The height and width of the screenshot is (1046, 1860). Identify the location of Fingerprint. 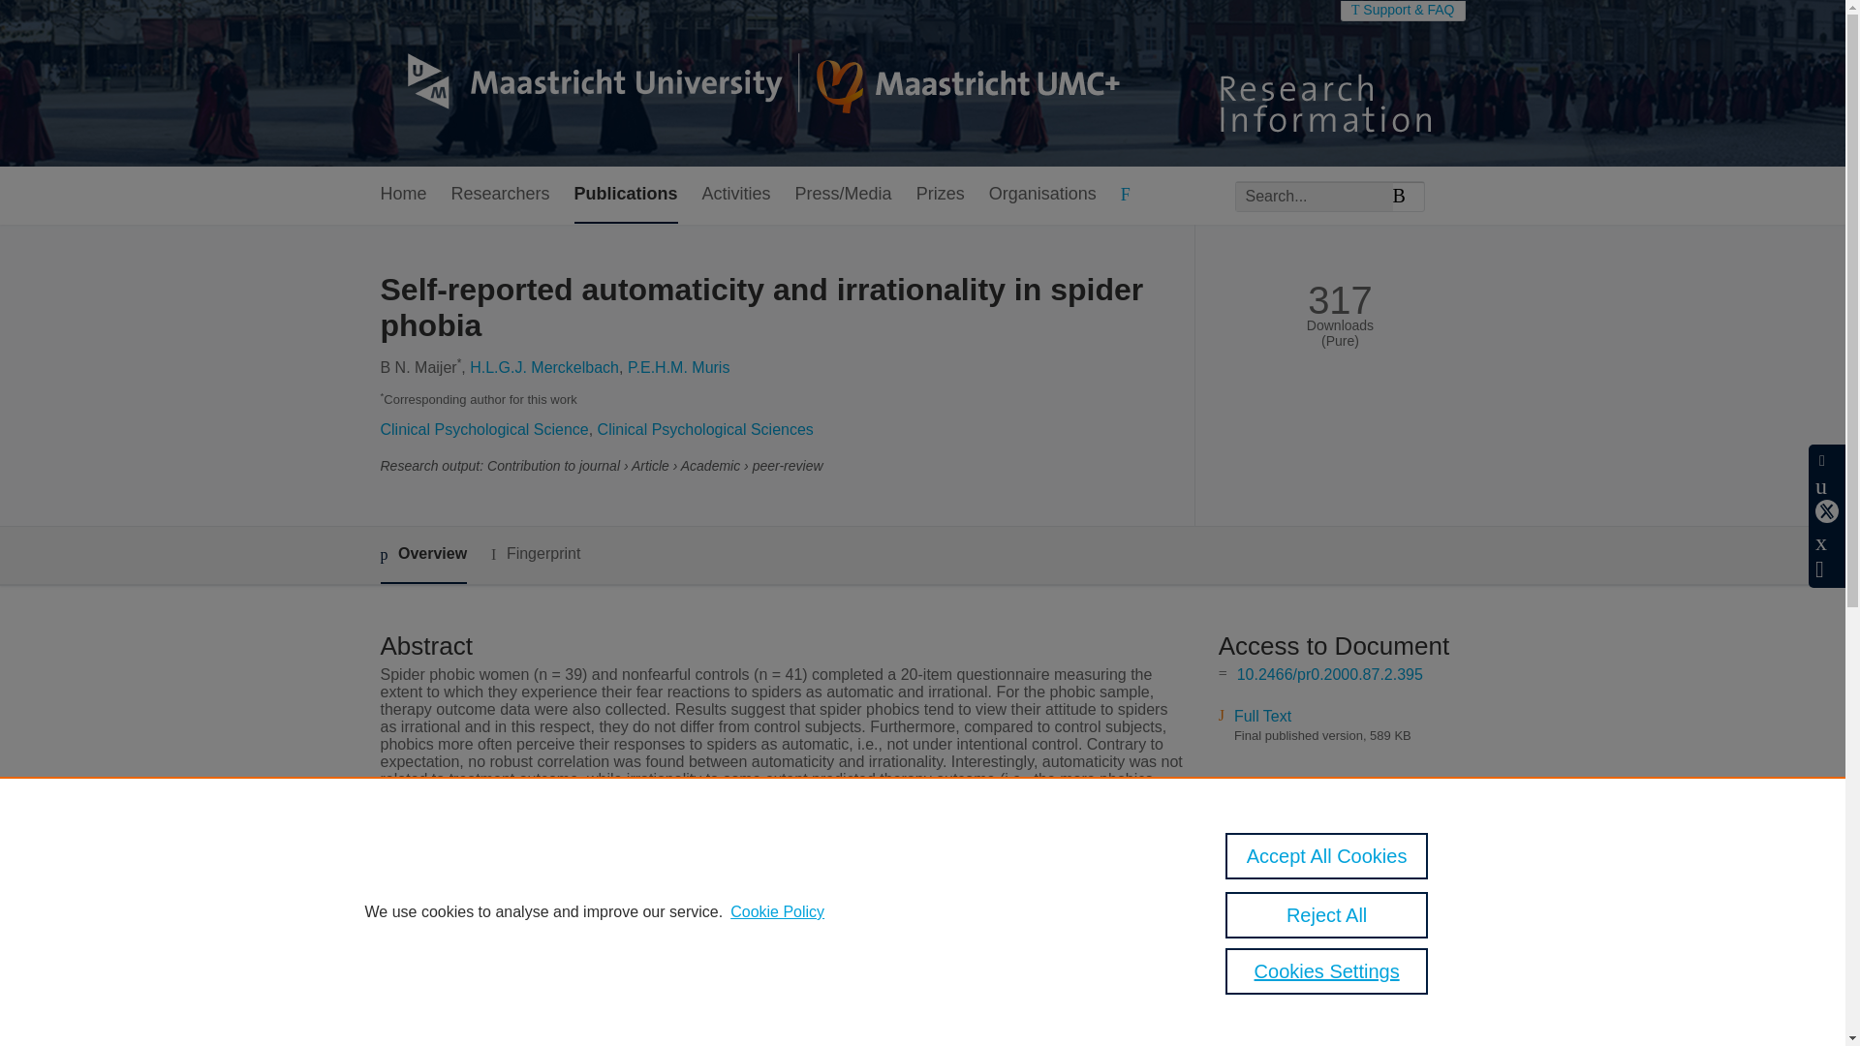
(535, 554).